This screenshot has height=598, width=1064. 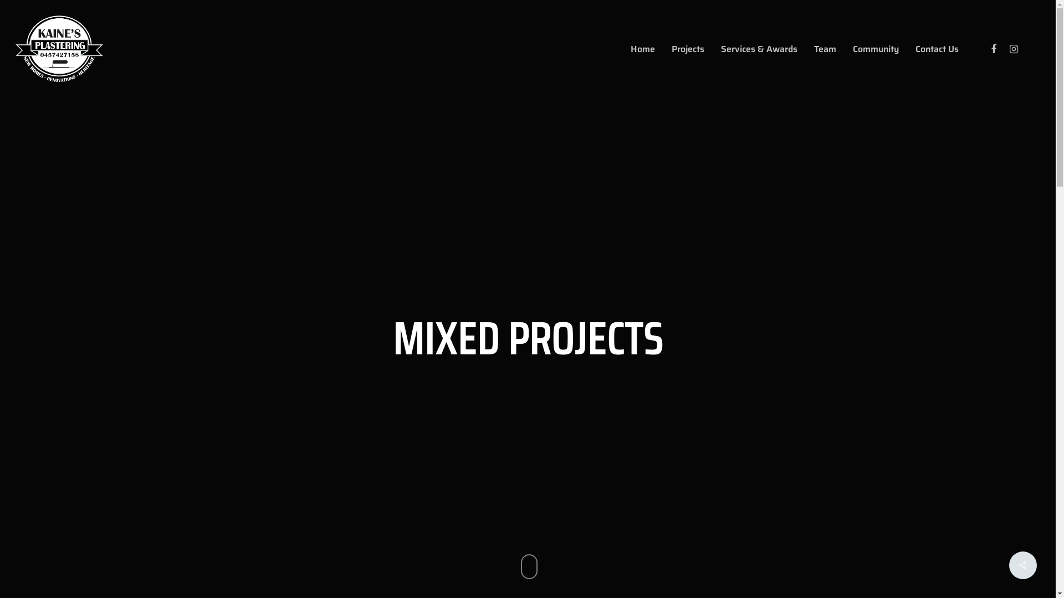 What do you see at coordinates (937, 48) in the screenshot?
I see `Contact Us` at bounding box center [937, 48].